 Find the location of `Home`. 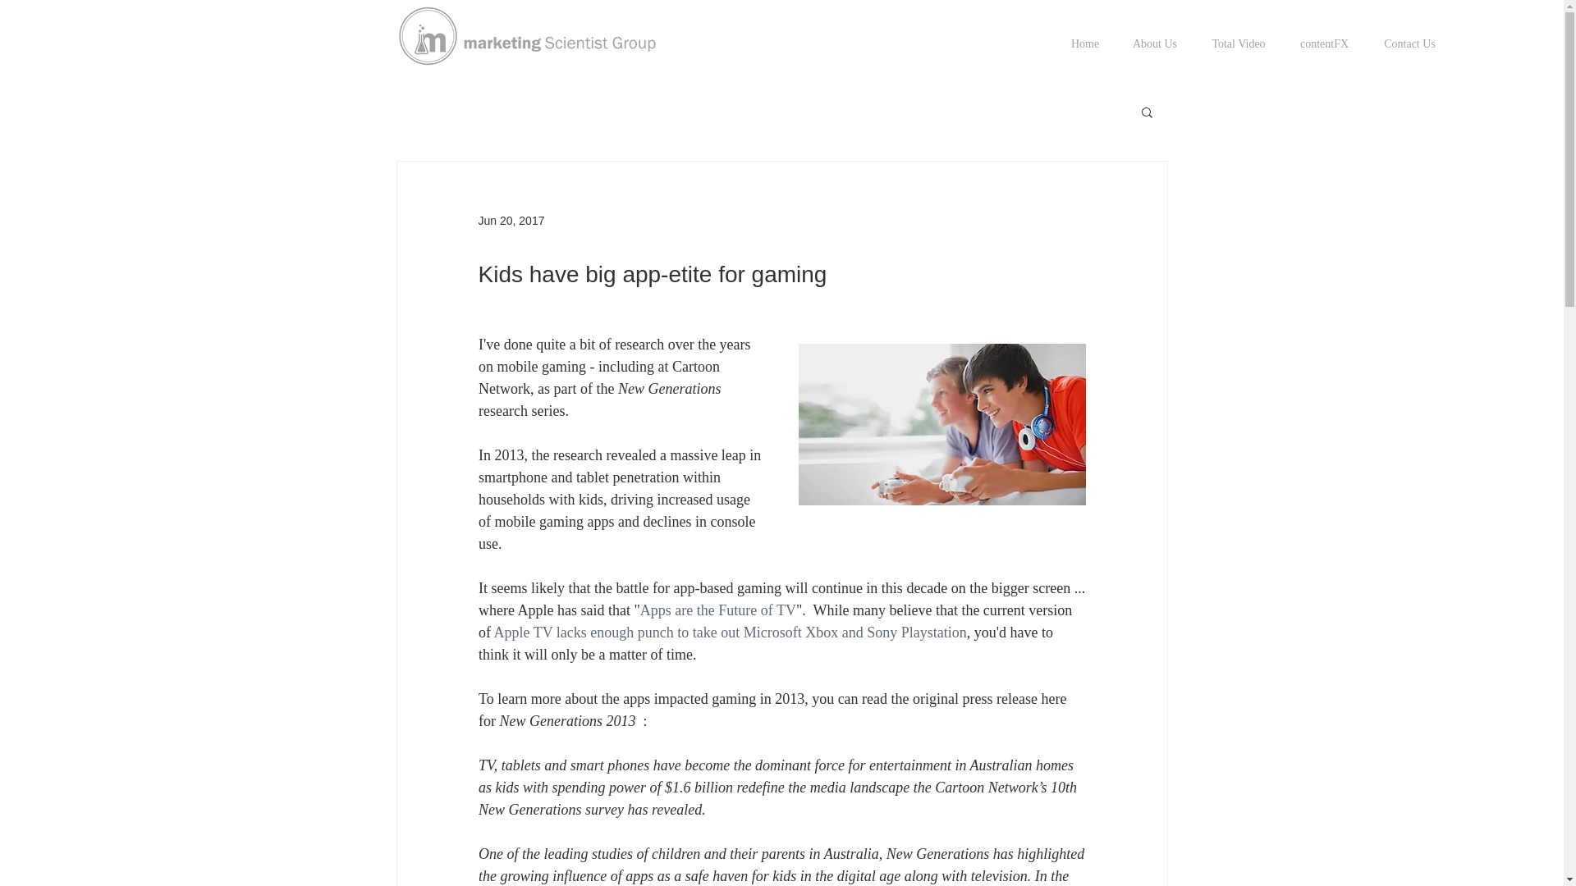

Home is located at coordinates (1085, 44).